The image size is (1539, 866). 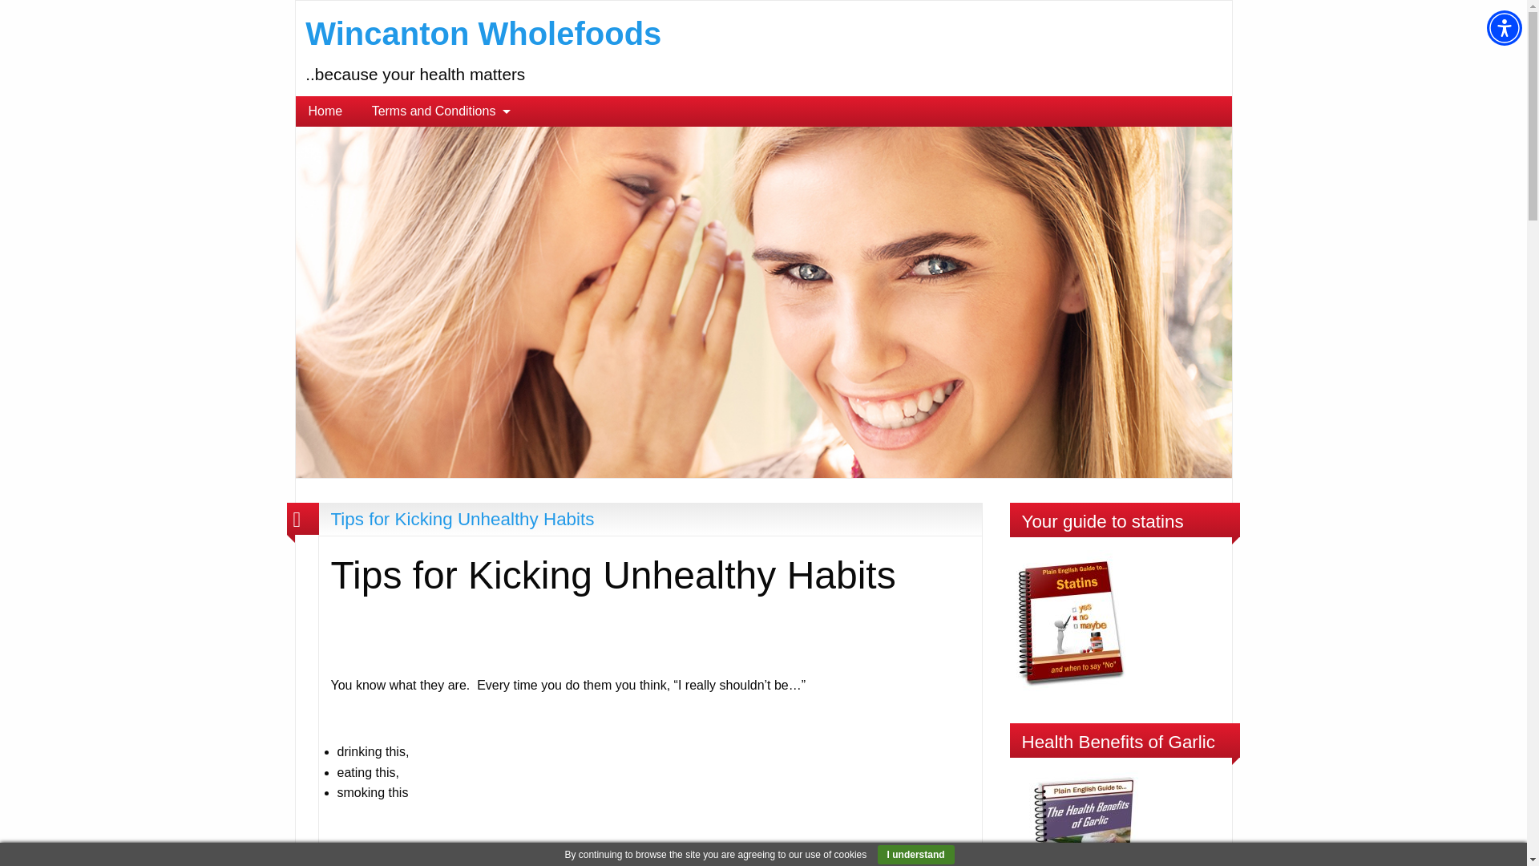 What do you see at coordinates (915, 855) in the screenshot?
I see `I understand` at bounding box center [915, 855].